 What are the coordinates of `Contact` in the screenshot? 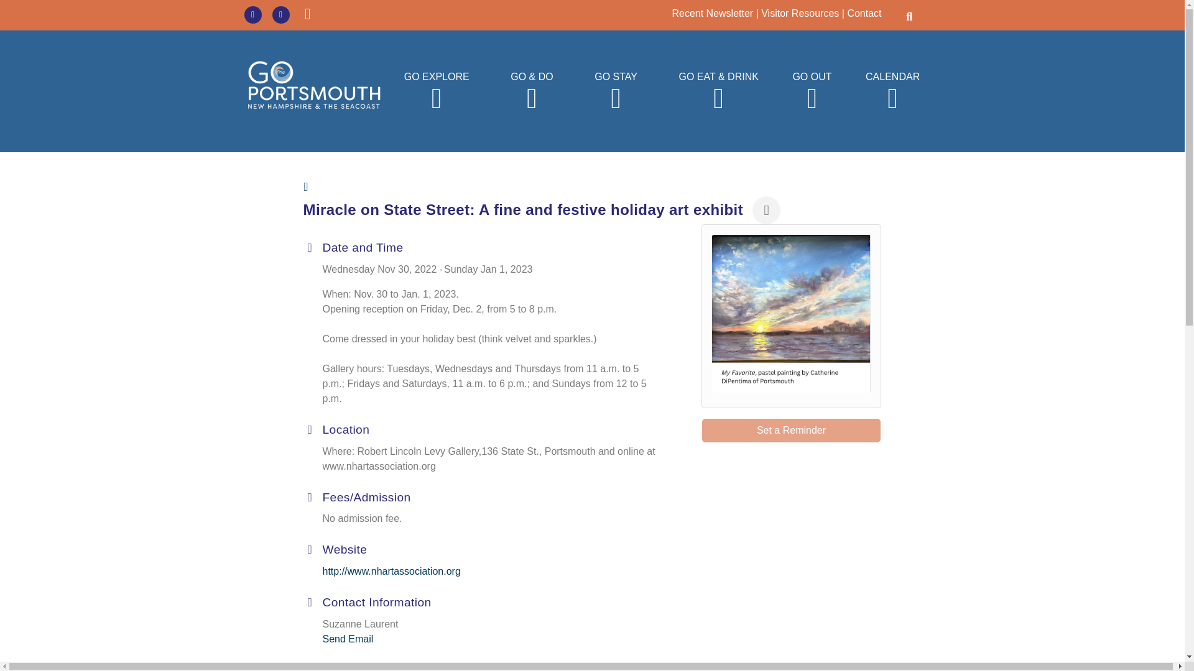 It's located at (863, 13).